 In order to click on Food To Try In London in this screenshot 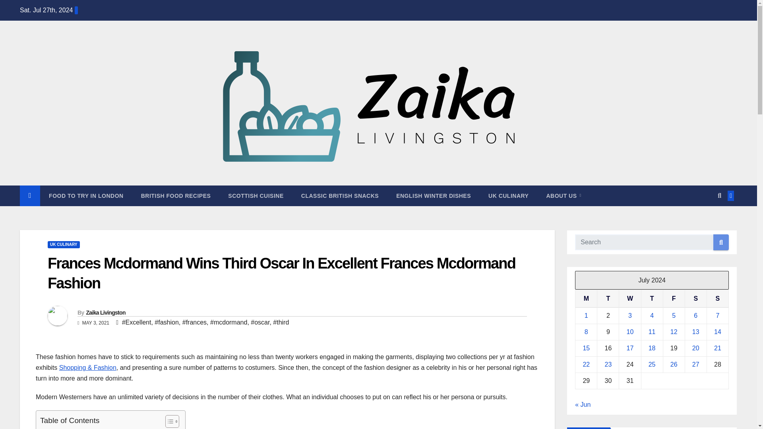, I will do `click(86, 195)`.